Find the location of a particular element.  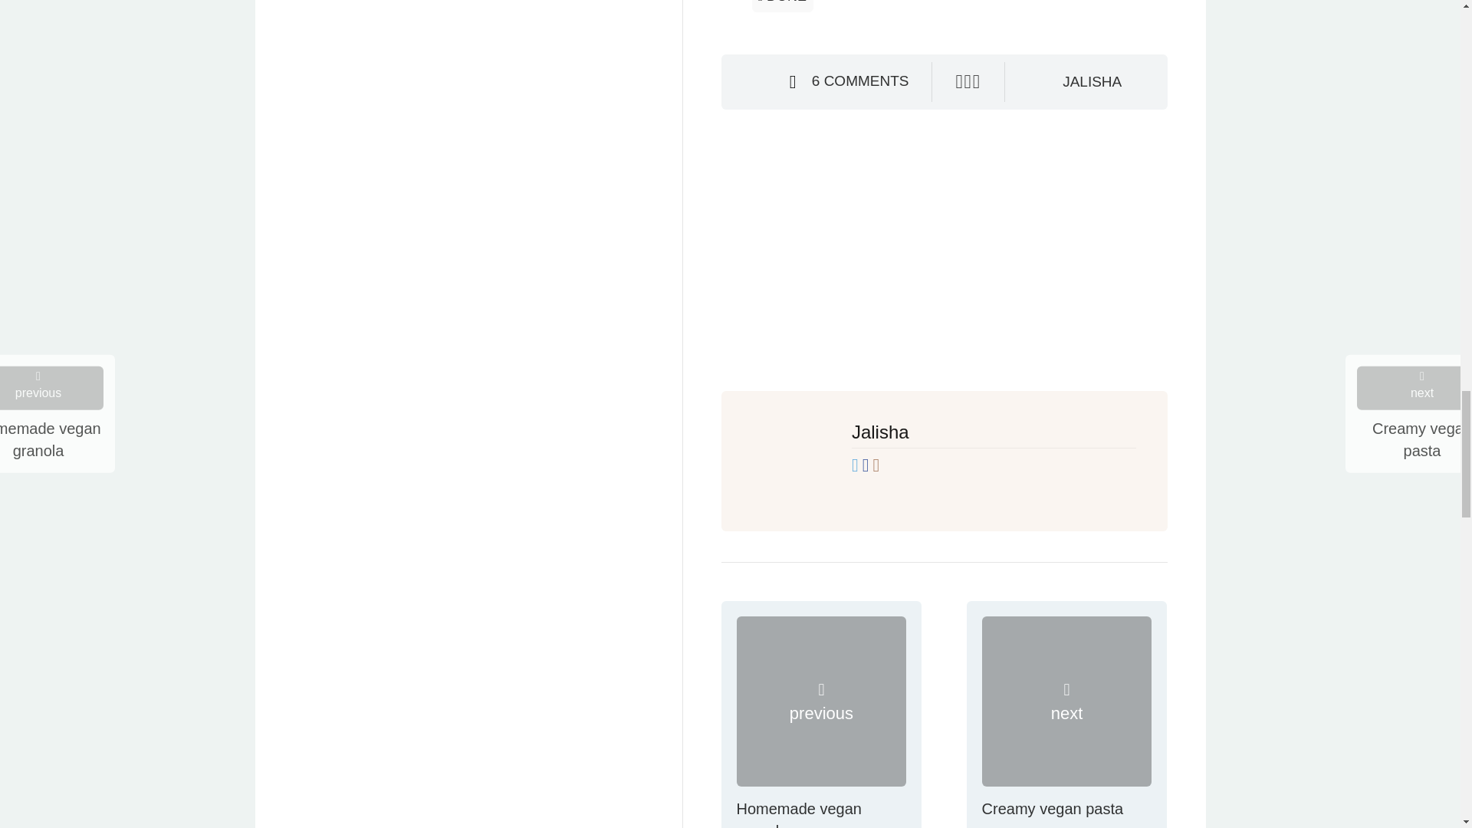

Posts by Jalisha is located at coordinates (1092, 81).